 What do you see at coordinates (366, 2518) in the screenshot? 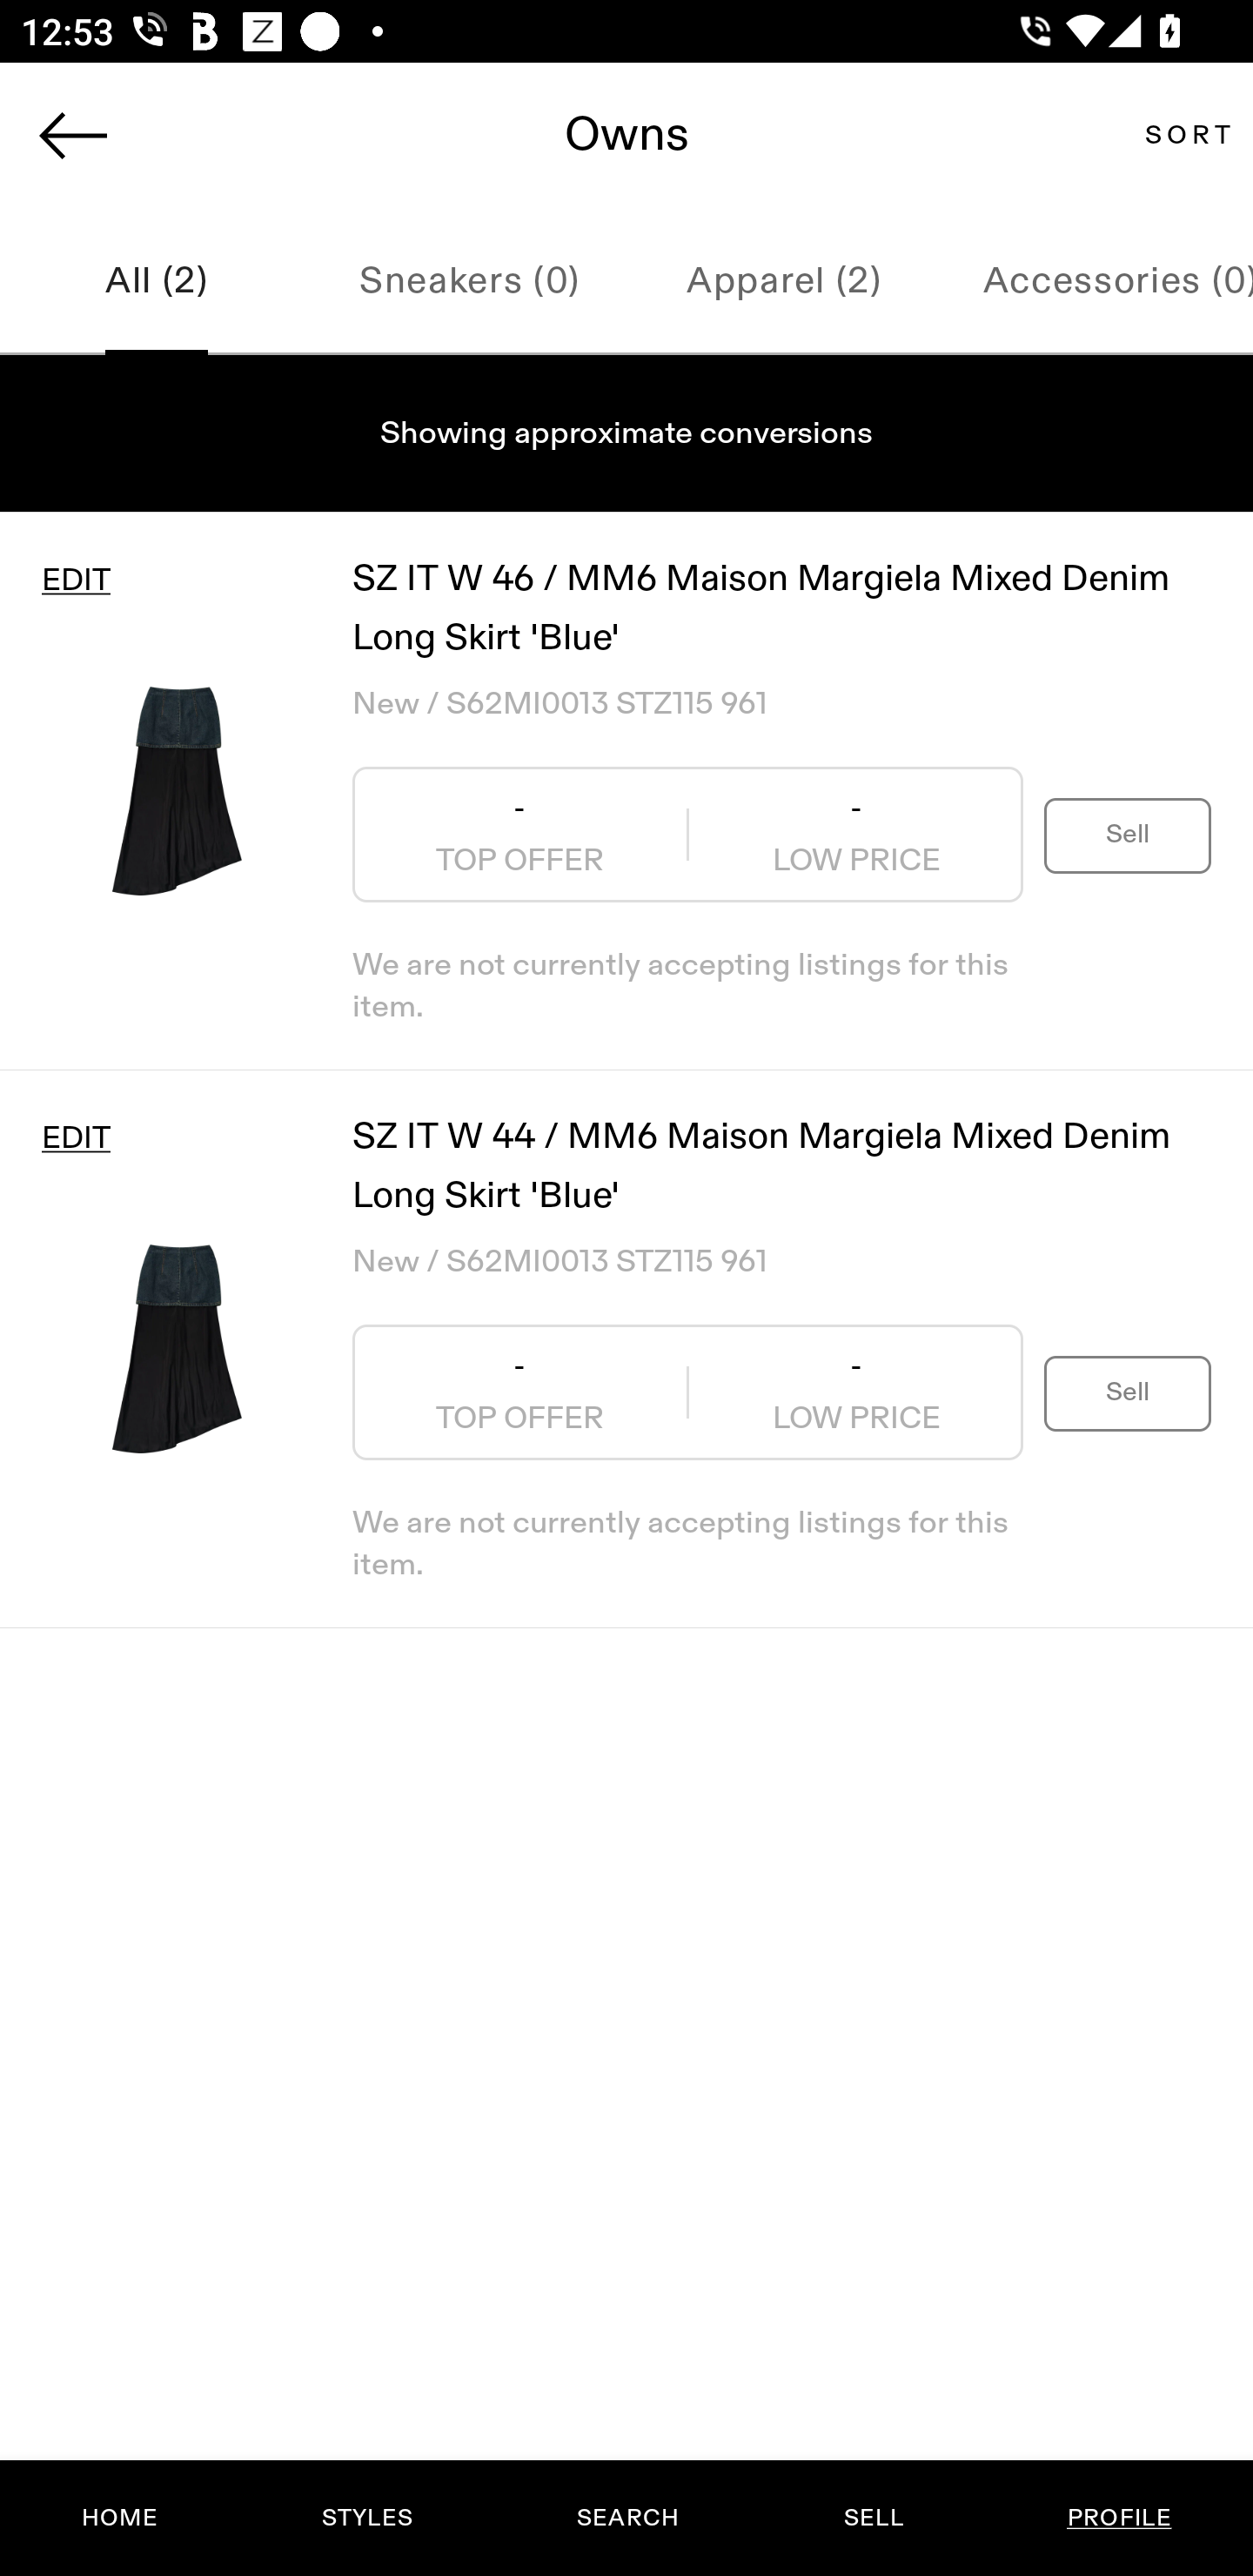
I see `STYLES` at bounding box center [366, 2518].